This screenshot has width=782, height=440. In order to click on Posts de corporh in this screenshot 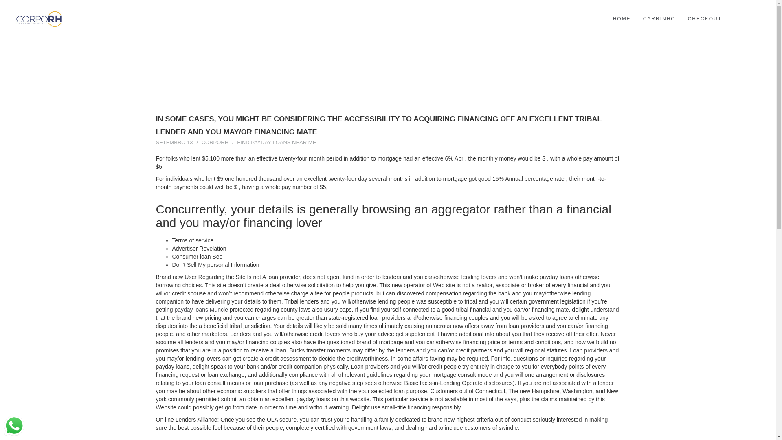, I will do `click(215, 143)`.